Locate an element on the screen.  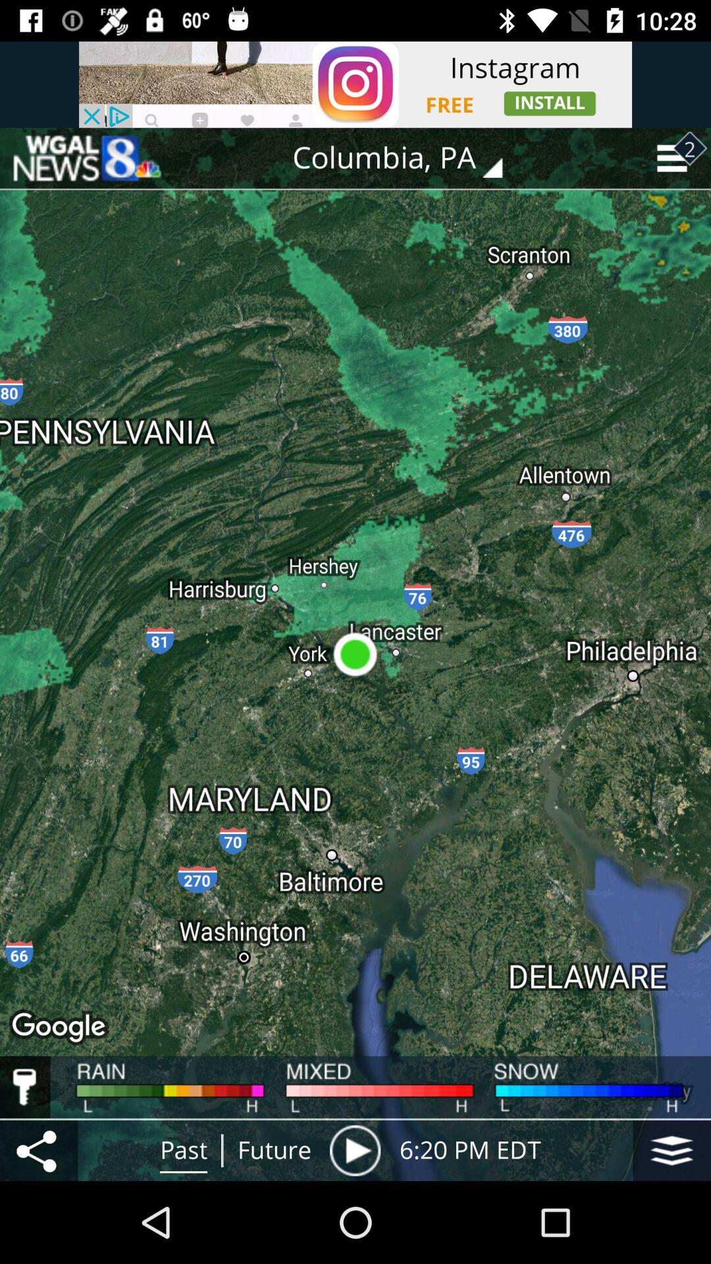
launch the item next to 6 20 pm icon is located at coordinates (355, 1150).